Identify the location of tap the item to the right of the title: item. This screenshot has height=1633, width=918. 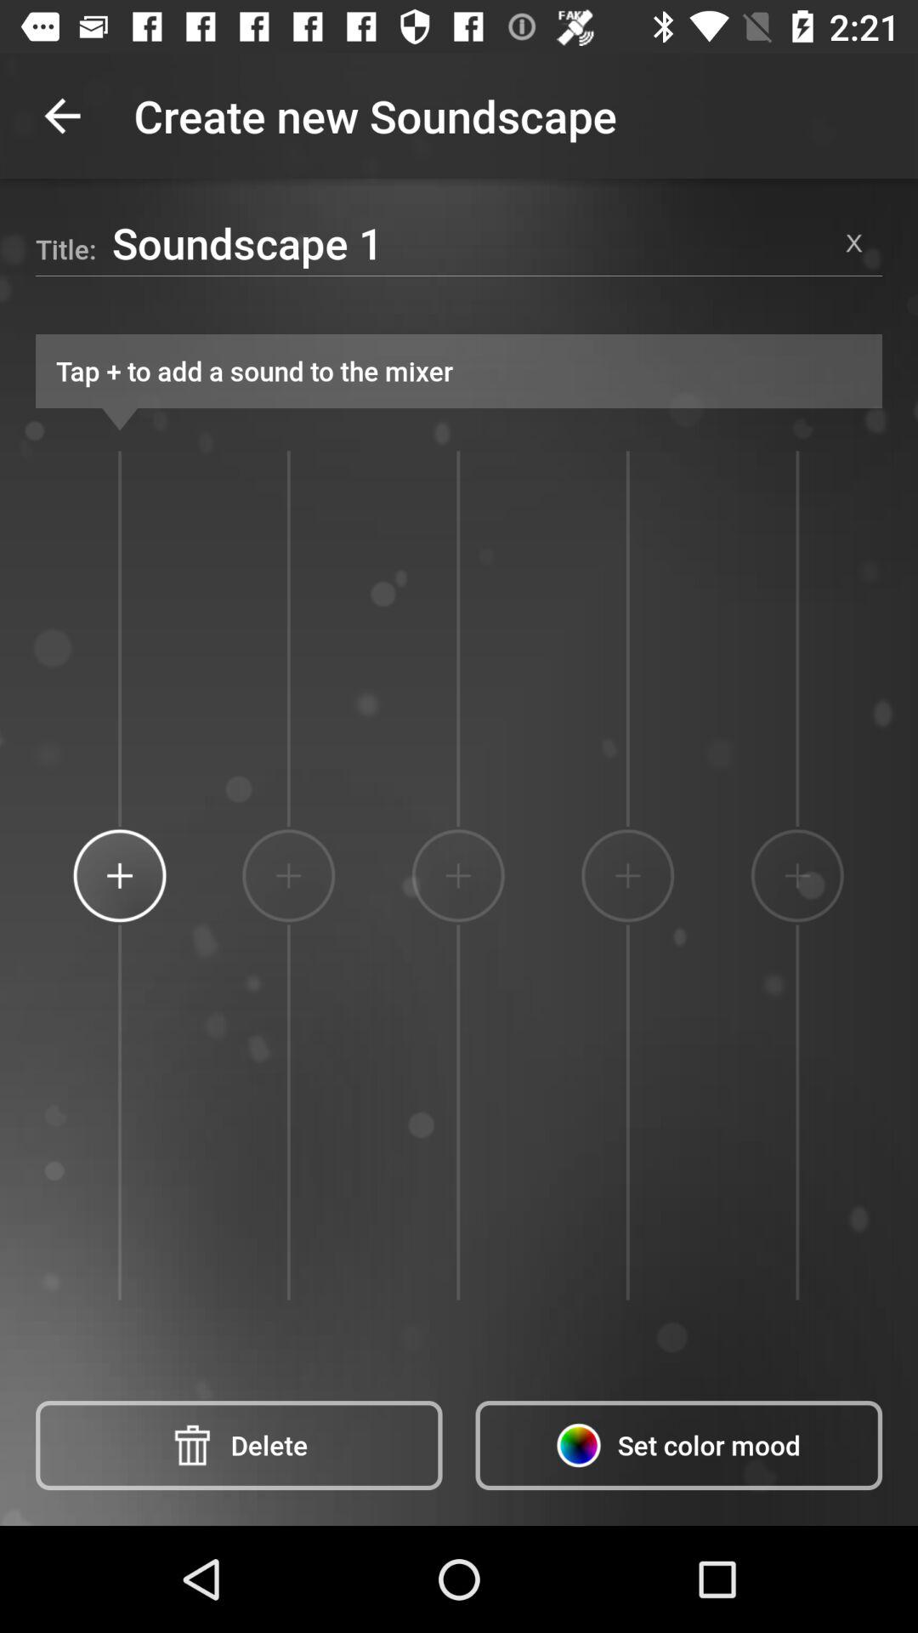
(469, 242).